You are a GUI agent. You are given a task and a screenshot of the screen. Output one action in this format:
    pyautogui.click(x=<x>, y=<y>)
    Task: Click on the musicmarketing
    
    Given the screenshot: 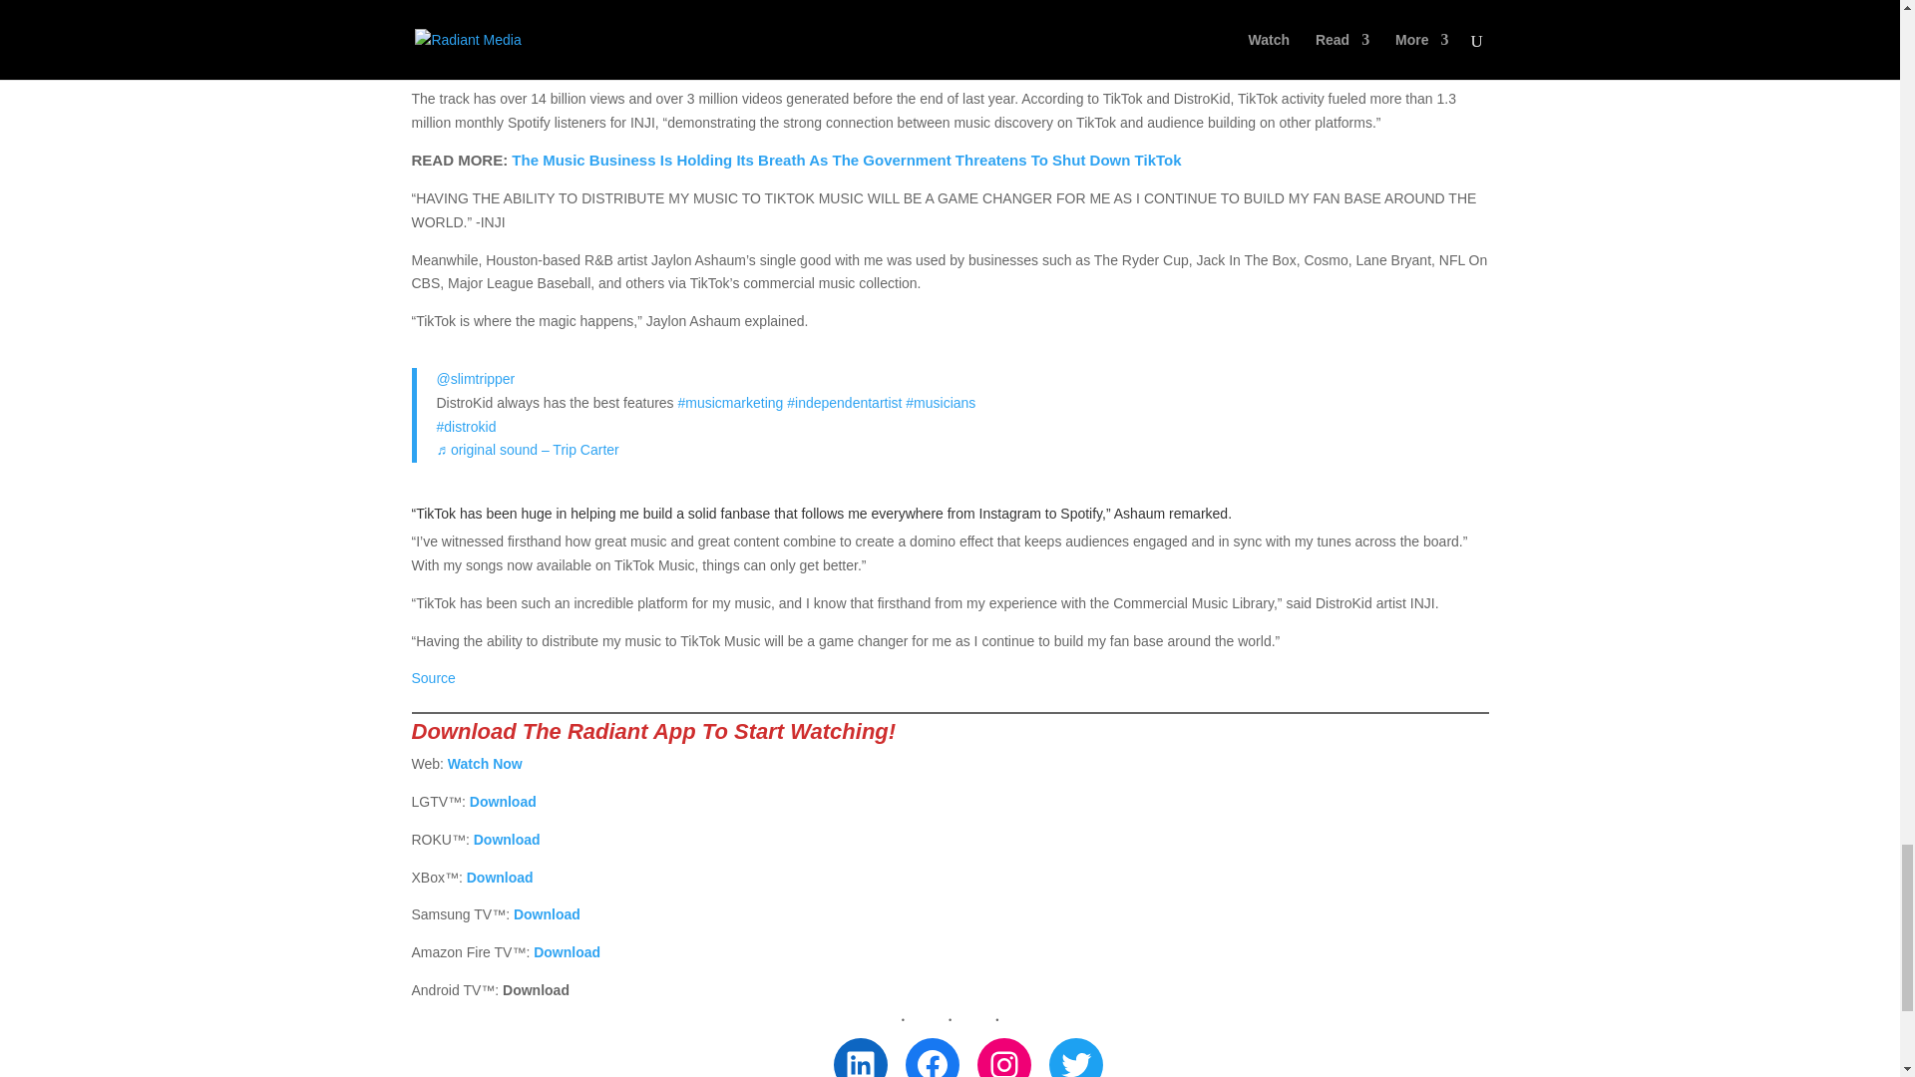 What is the action you would take?
    pyautogui.click(x=730, y=403)
    